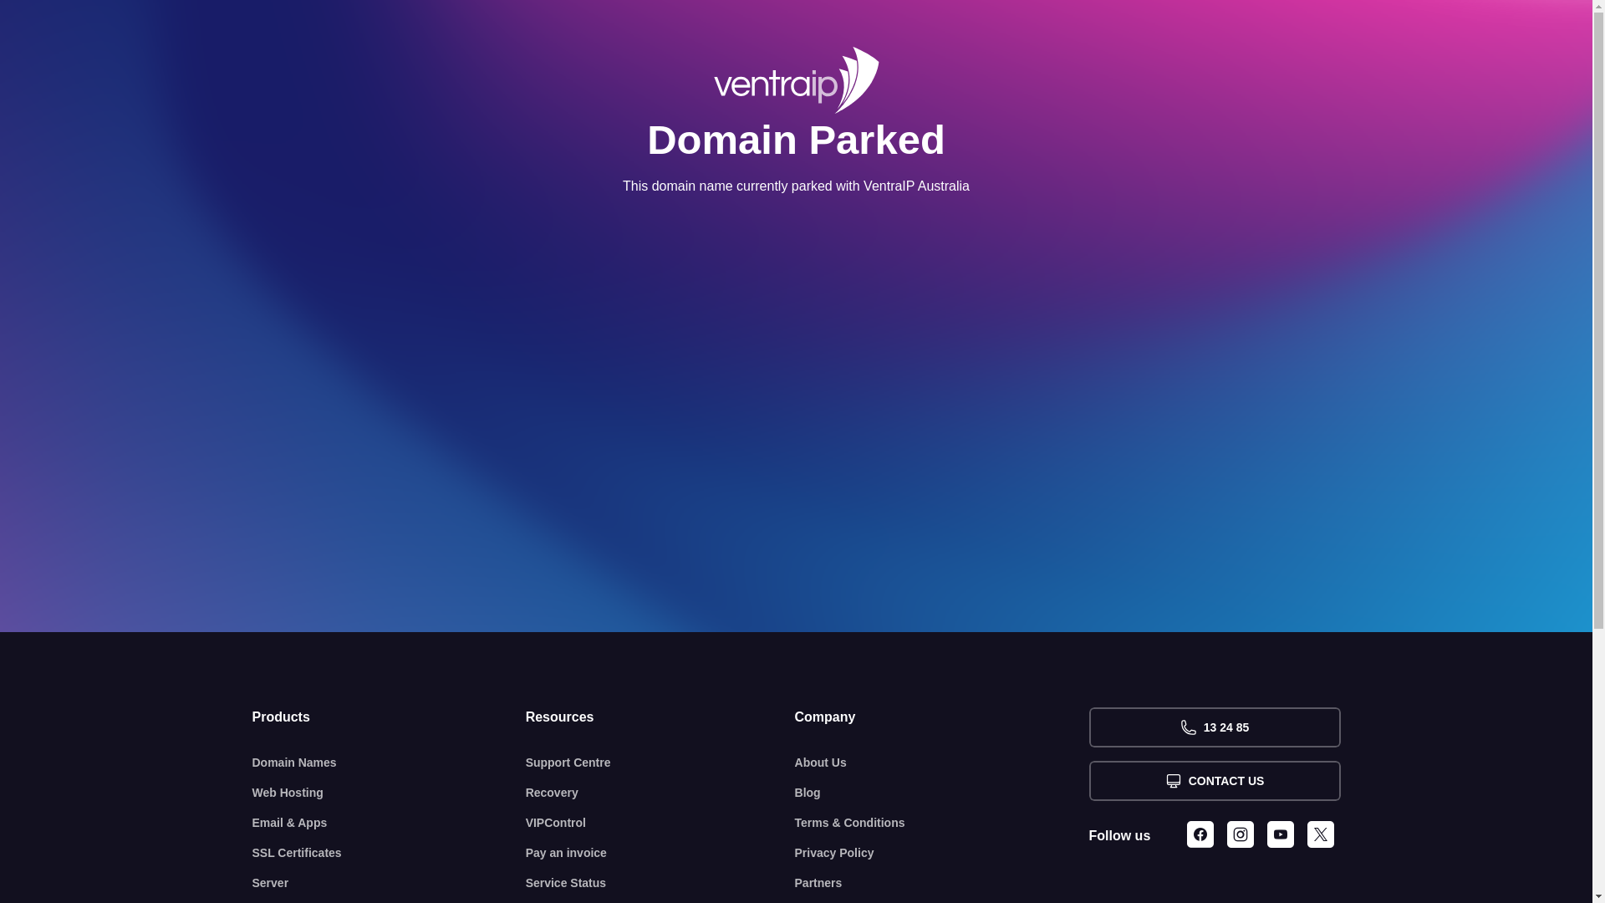 Image resolution: width=1605 pixels, height=903 pixels. I want to click on Terms & Conditions, so click(942, 823).